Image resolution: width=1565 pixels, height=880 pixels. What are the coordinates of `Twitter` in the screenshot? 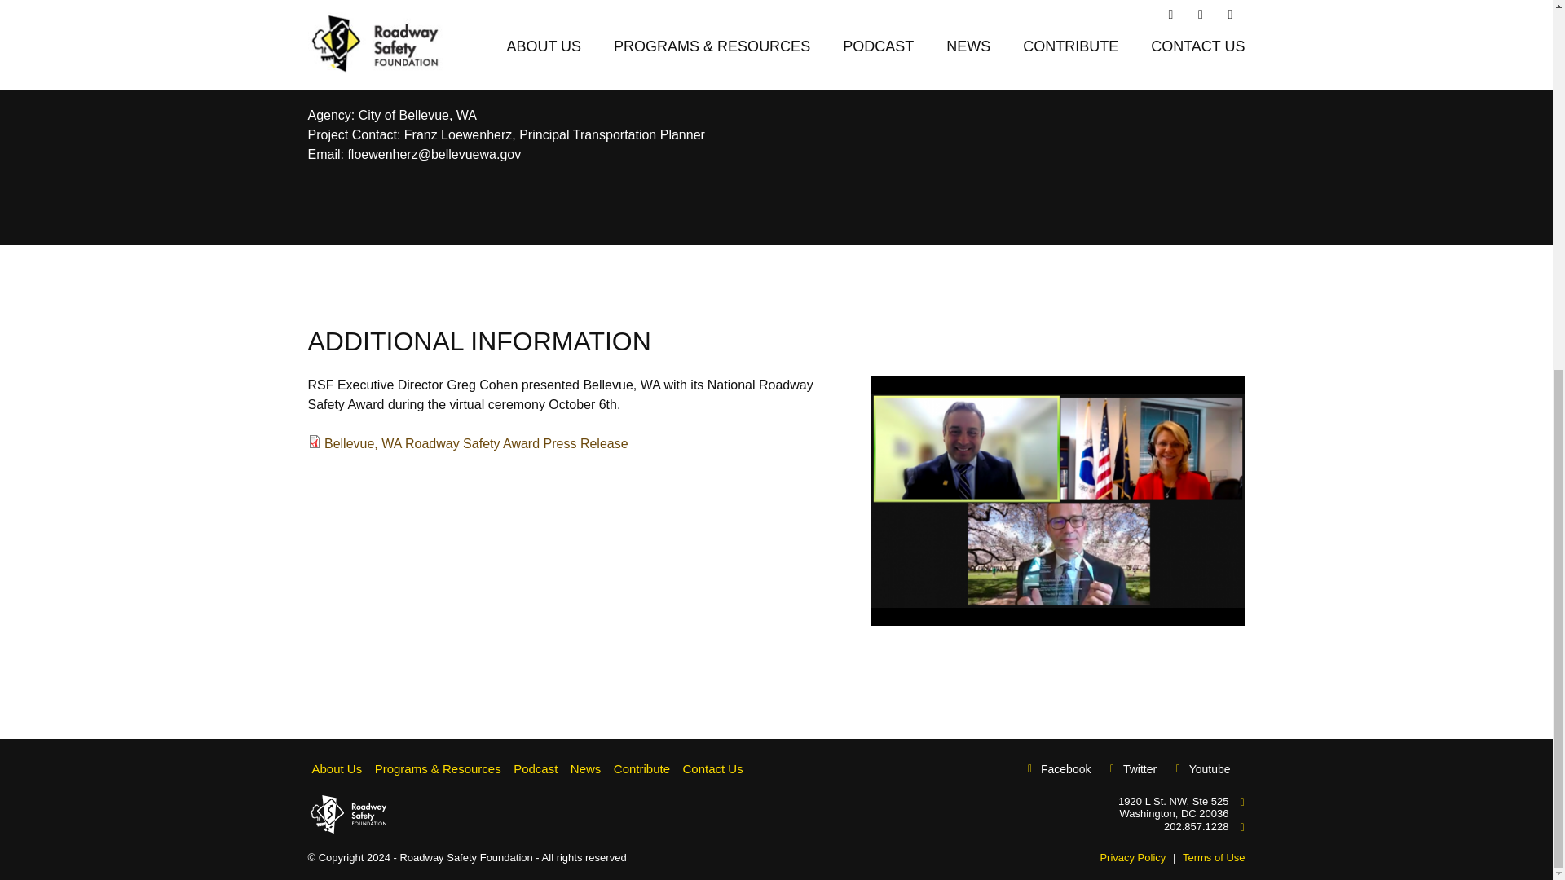 It's located at (1140, 769).